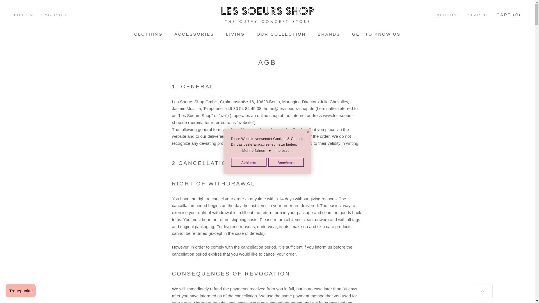 This screenshot has width=539, height=303. I want to click on LoyaltyLion beacon, so click(20, 290).